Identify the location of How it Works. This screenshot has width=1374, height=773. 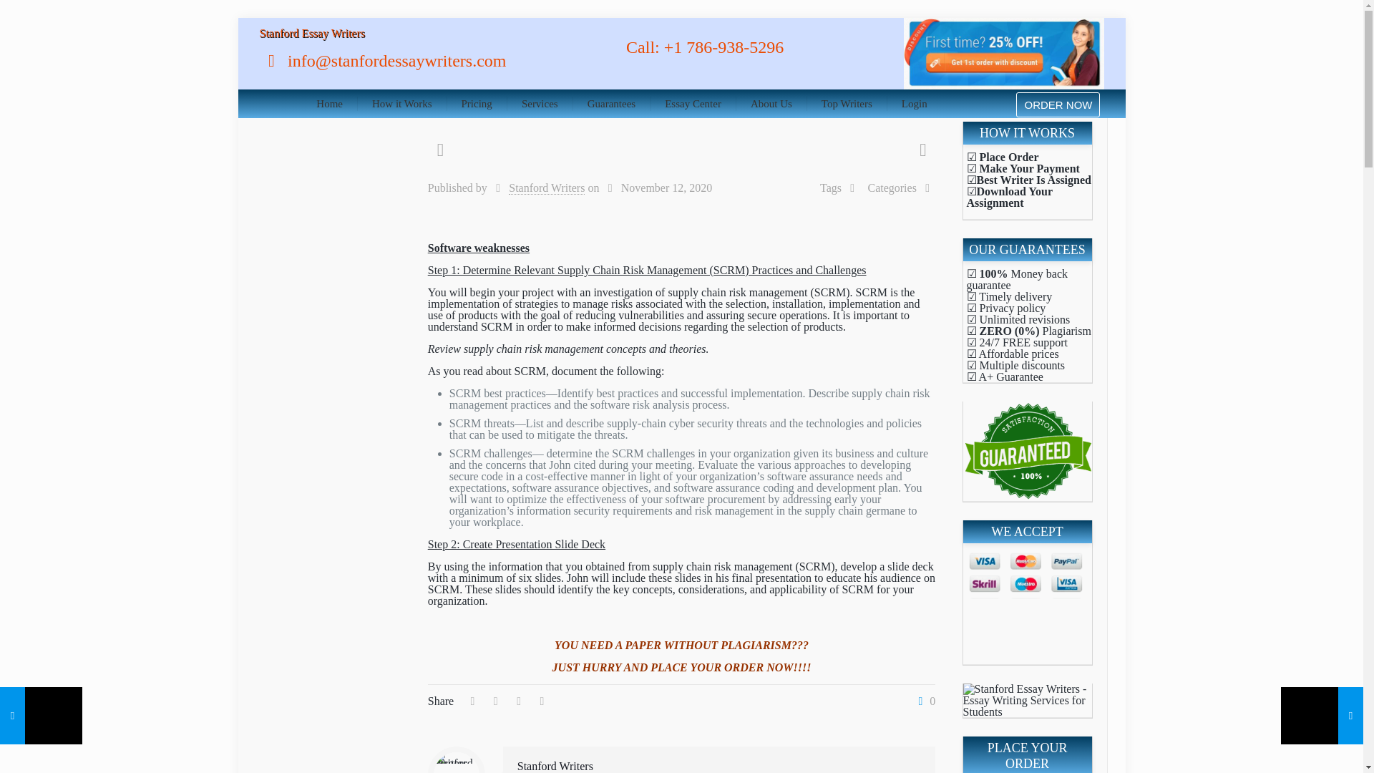
(402, 104).